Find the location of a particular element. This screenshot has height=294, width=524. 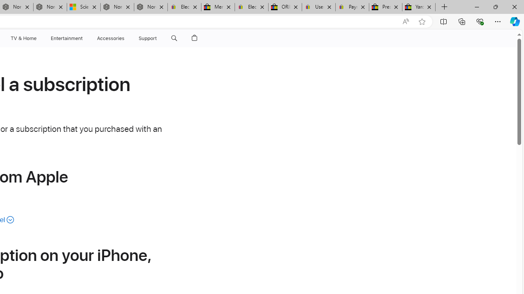

AutomationID: globalnav-bag is located at coordinates (194, 38).